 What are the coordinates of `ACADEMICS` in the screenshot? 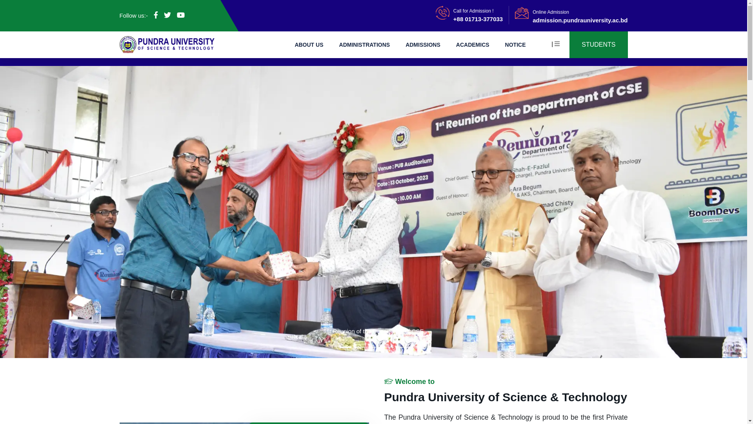 It's located at (473, 44).